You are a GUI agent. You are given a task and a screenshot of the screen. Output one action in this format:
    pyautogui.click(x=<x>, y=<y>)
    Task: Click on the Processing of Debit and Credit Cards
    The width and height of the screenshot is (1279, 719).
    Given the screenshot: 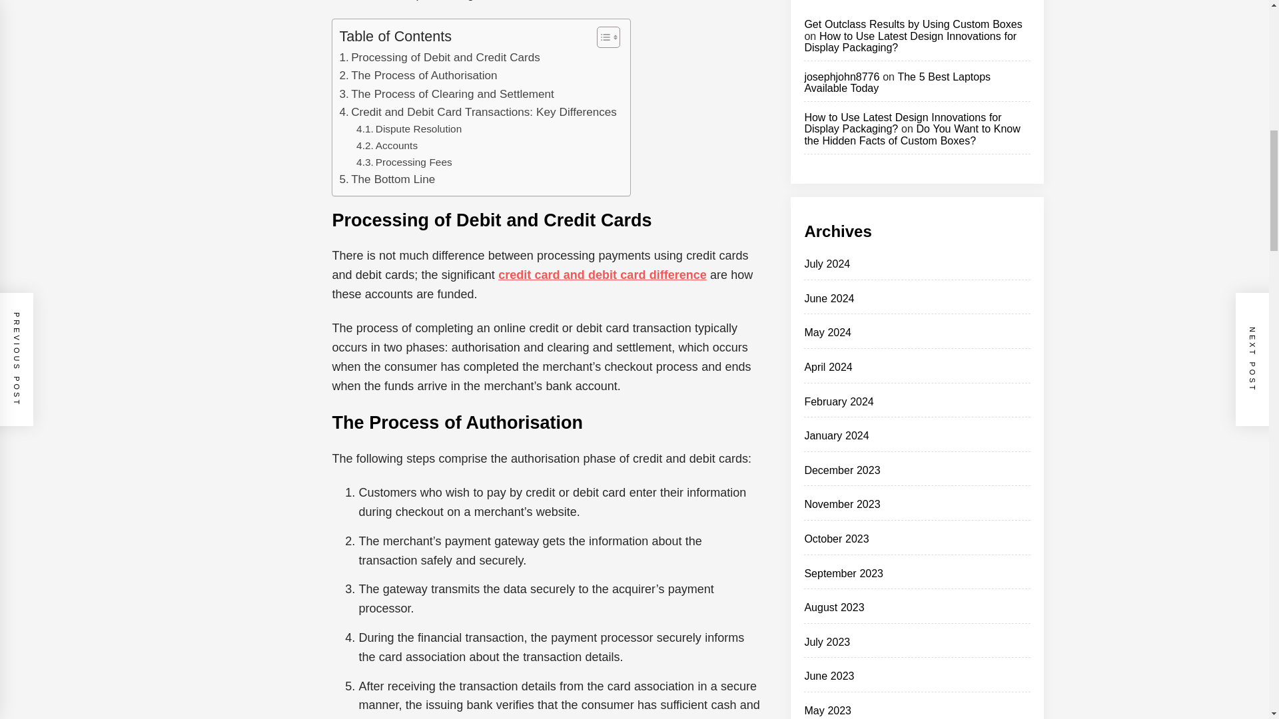 What is the action you would take?
    pyautogui.click(x=439, y=57)
    